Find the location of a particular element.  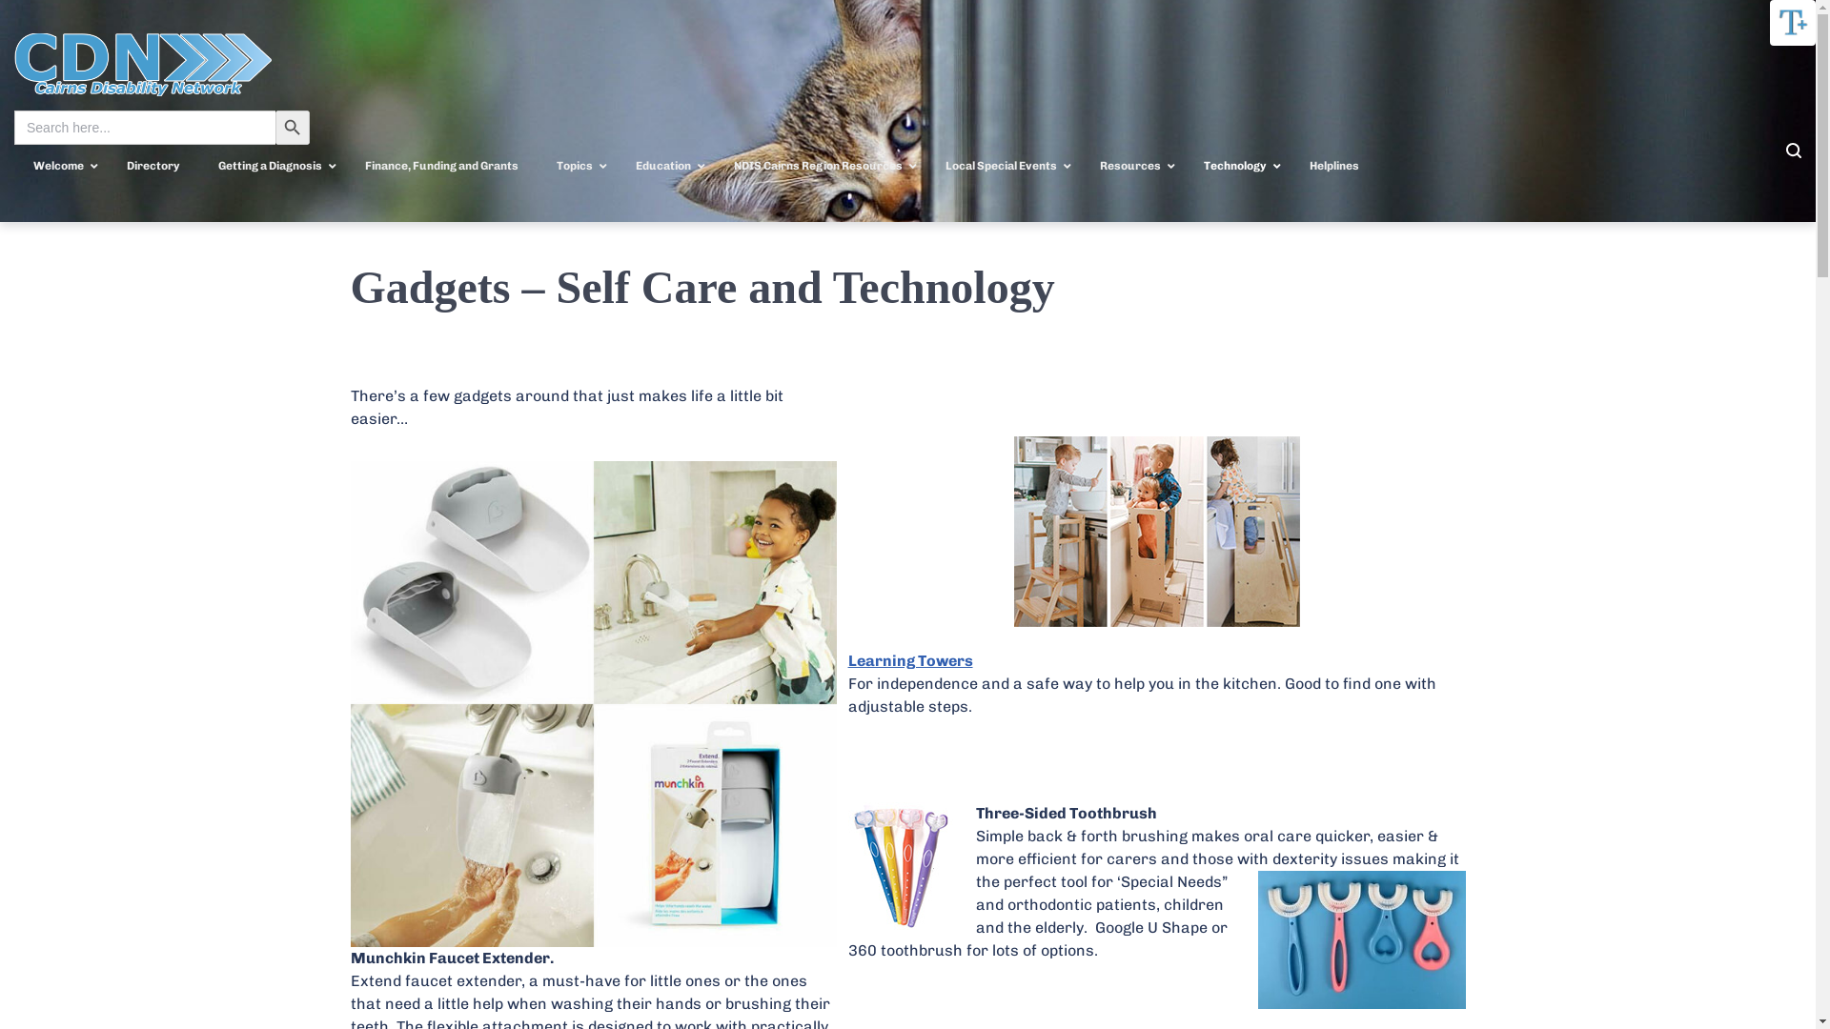

Technology is located at coordinates (1237, 167).